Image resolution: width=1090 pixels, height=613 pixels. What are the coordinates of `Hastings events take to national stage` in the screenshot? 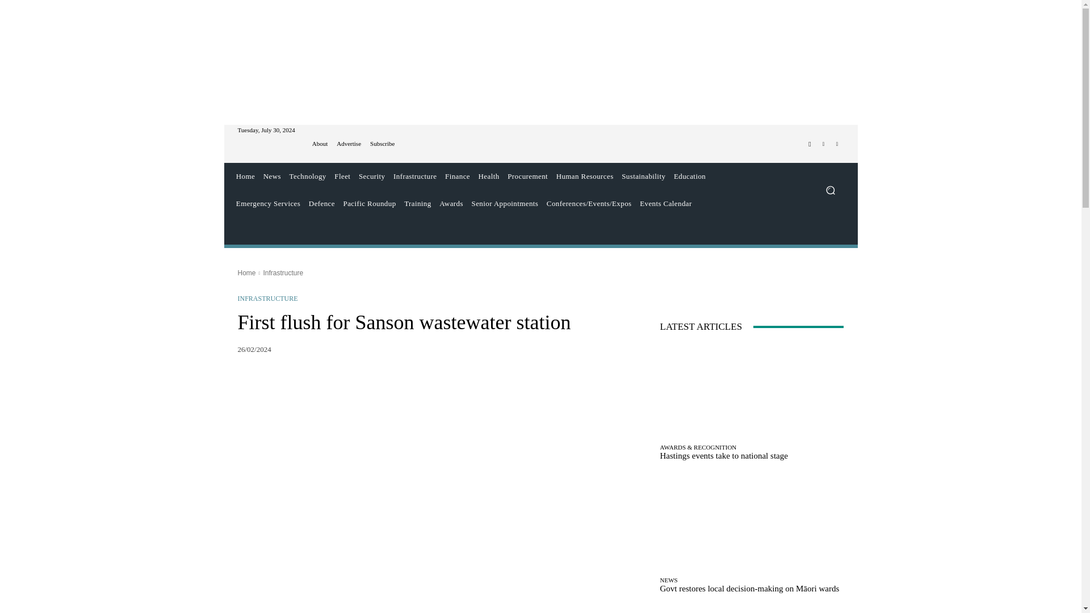 It's located at (752, 391).